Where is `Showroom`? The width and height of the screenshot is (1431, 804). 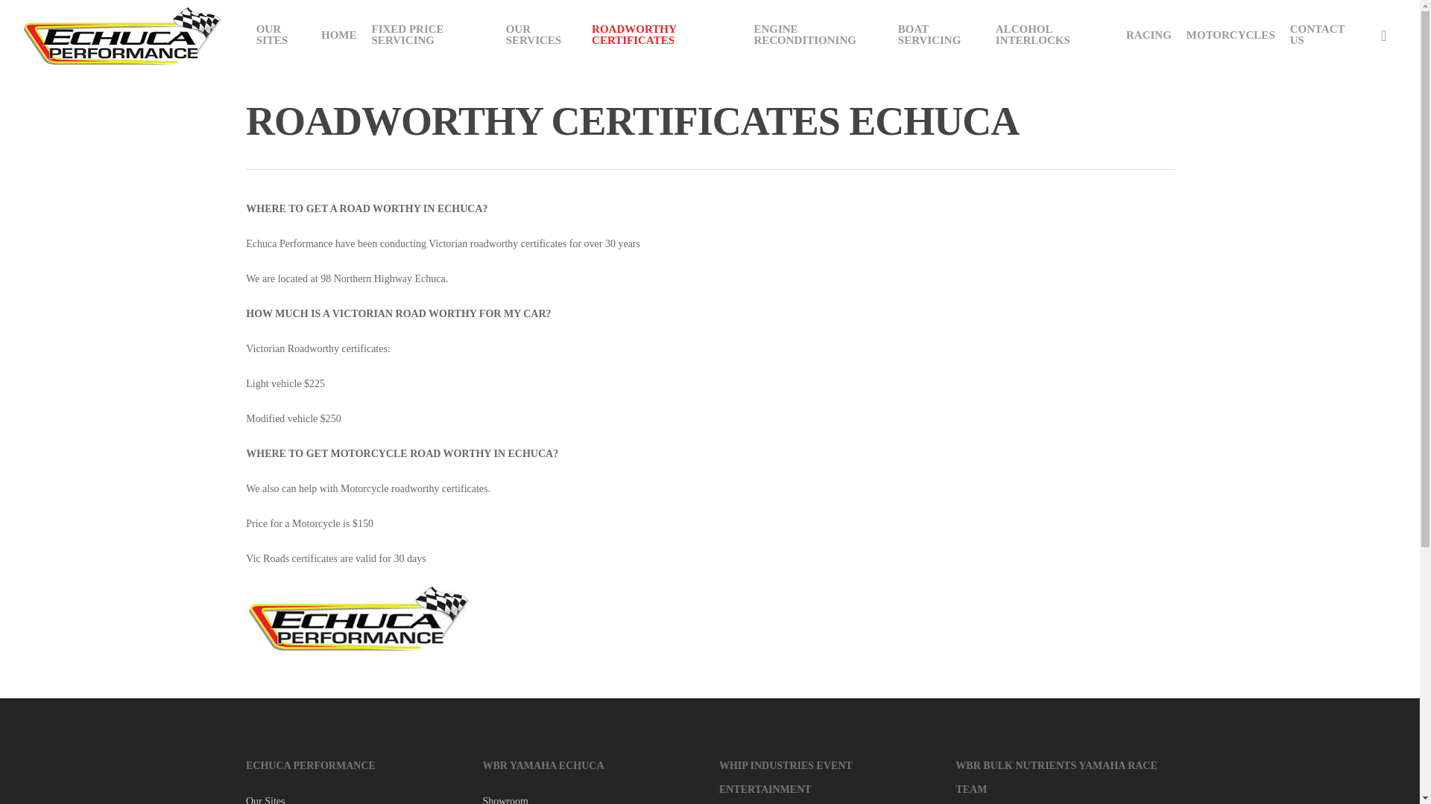 Showroom is located at coordinates (592, 798).